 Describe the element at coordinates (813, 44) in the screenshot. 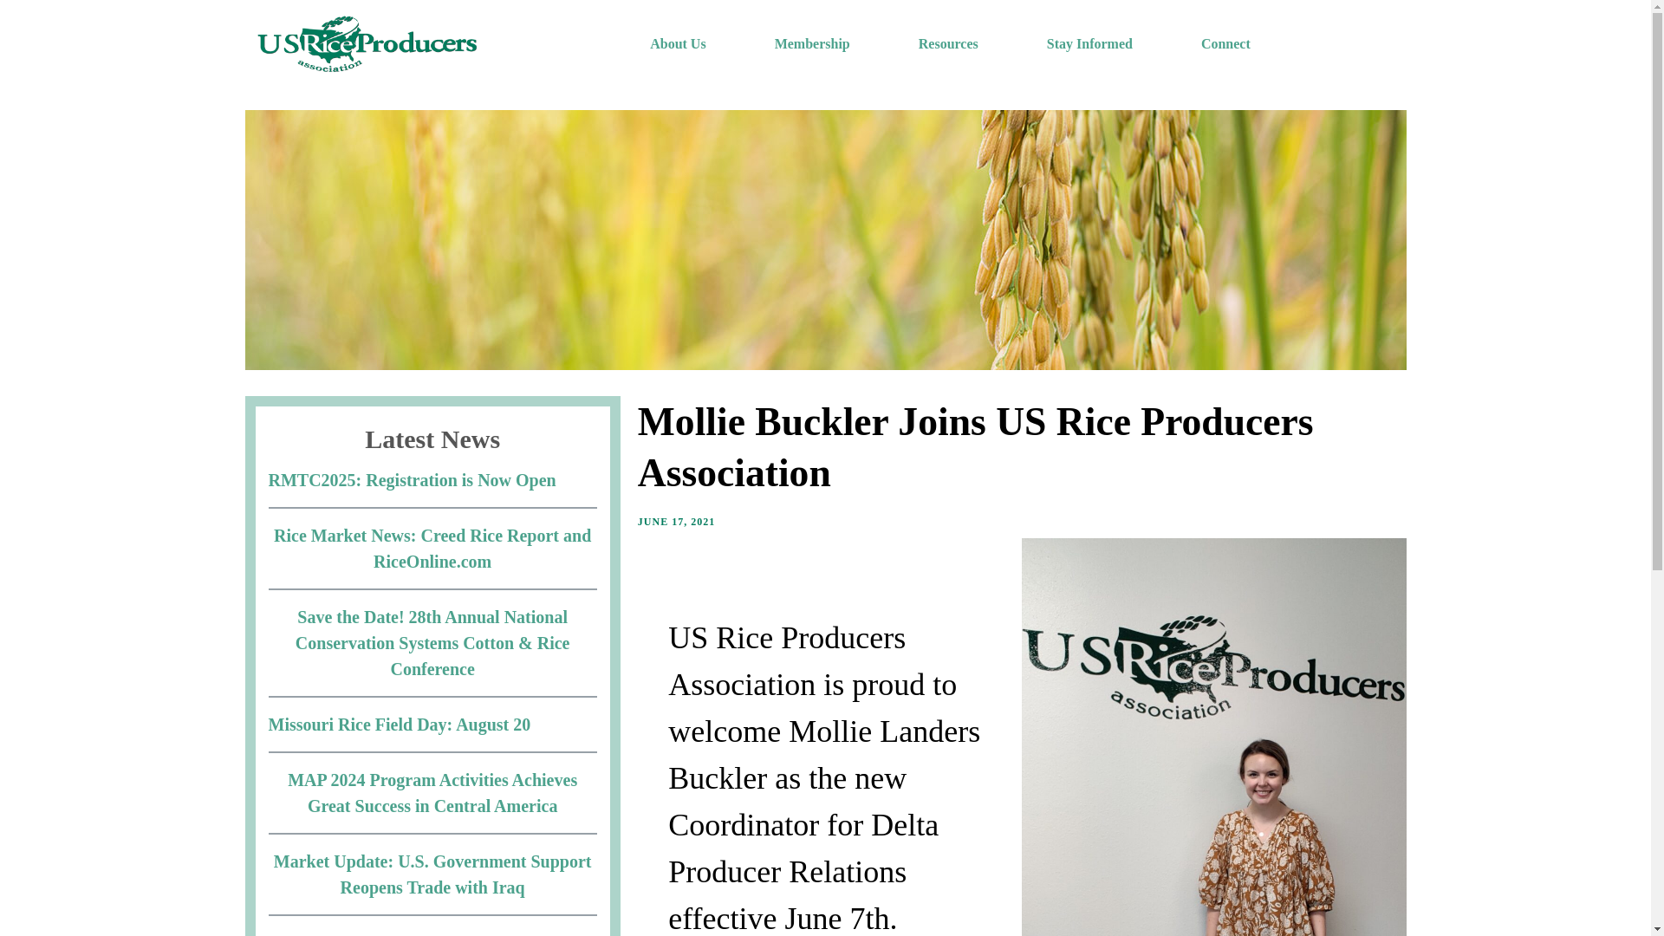

I see `Membership` at that location.